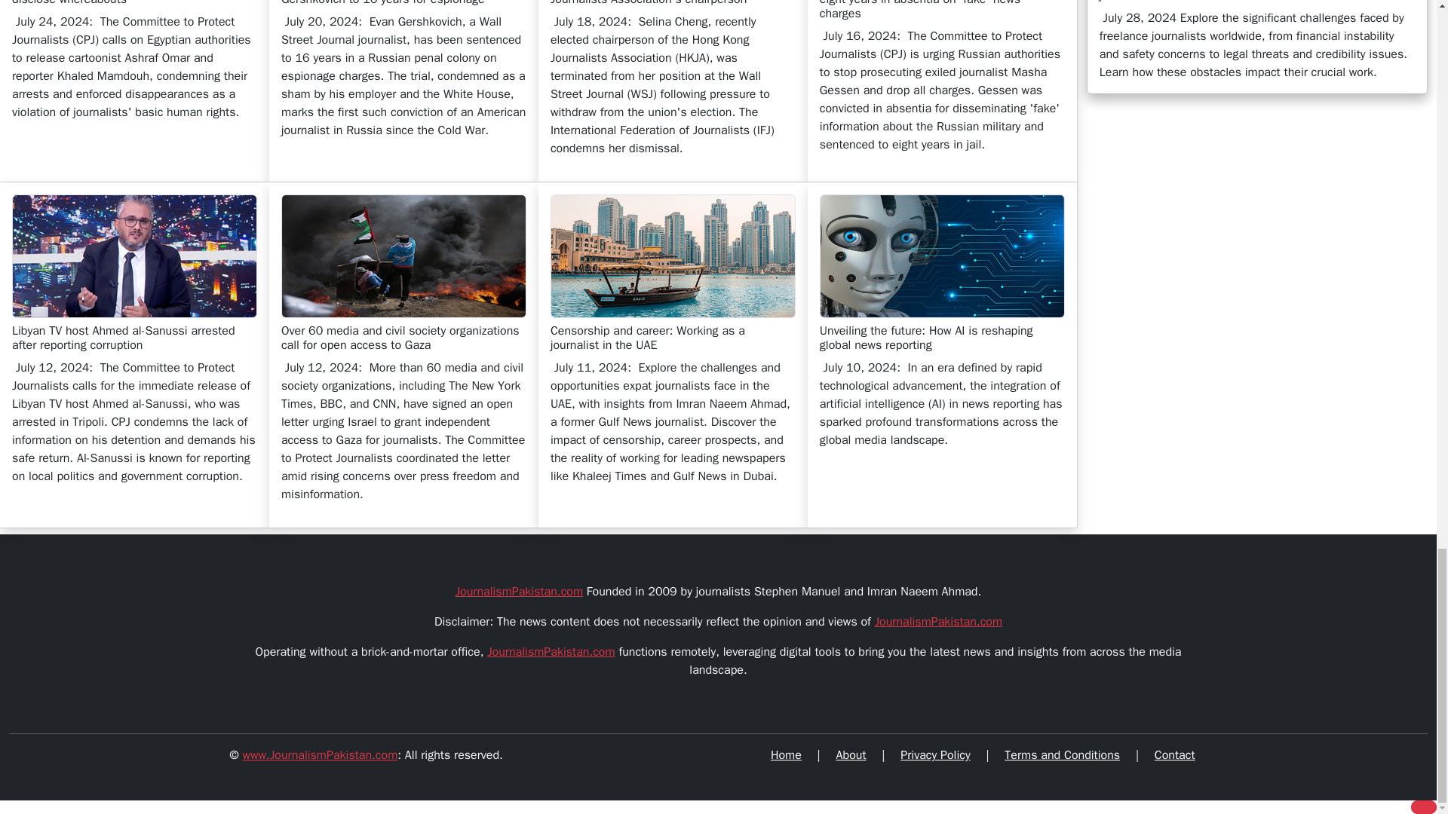 The height and width of the screenshot is (814, 1448). Describe the element at coordinates (673, 256) in the screenshot. I see `Censorship and career: Working as a journalist in the UAE` at that location.